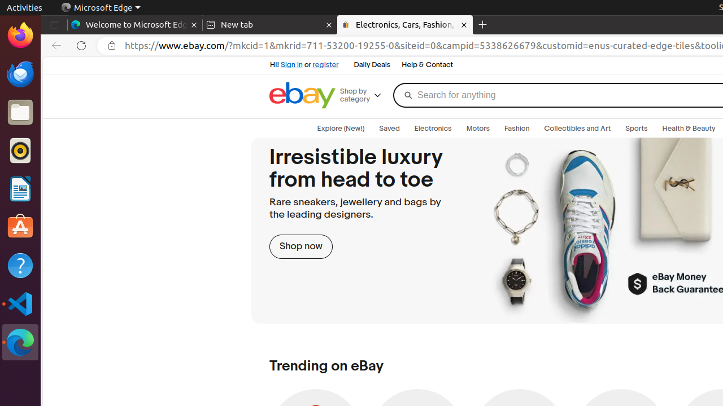 The height and width of the screenshot is (406, 723). Describe the element at coordinates (54, 25) in the screenshot. I see `Tab actions menu` at that location.